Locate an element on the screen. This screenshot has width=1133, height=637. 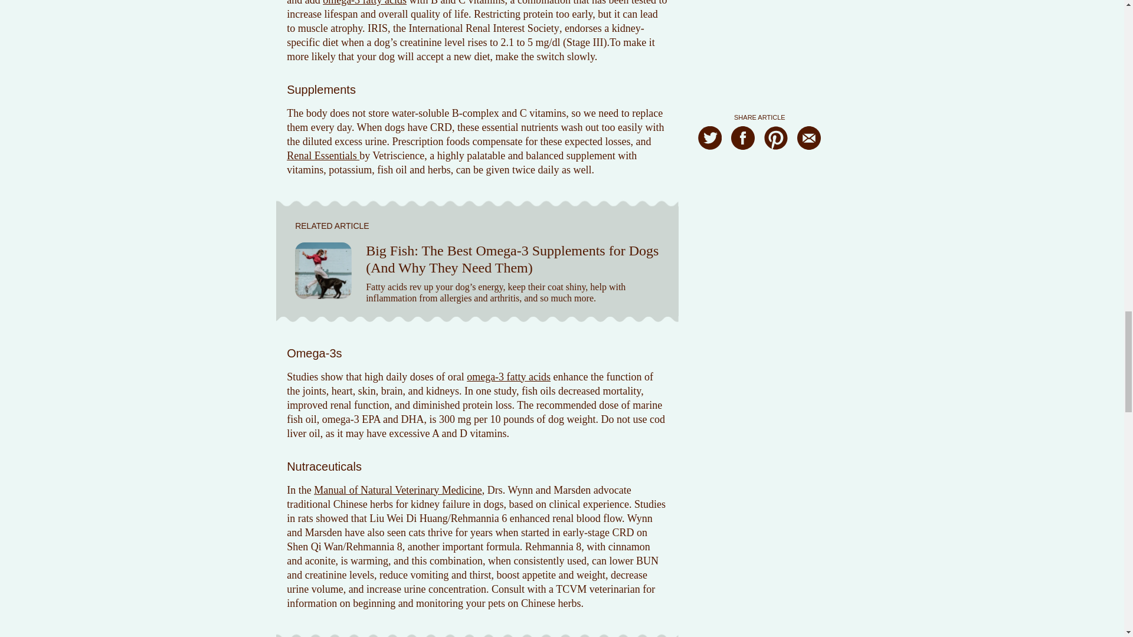
omega-3 fatty acids is located at coordinates (509, 376).